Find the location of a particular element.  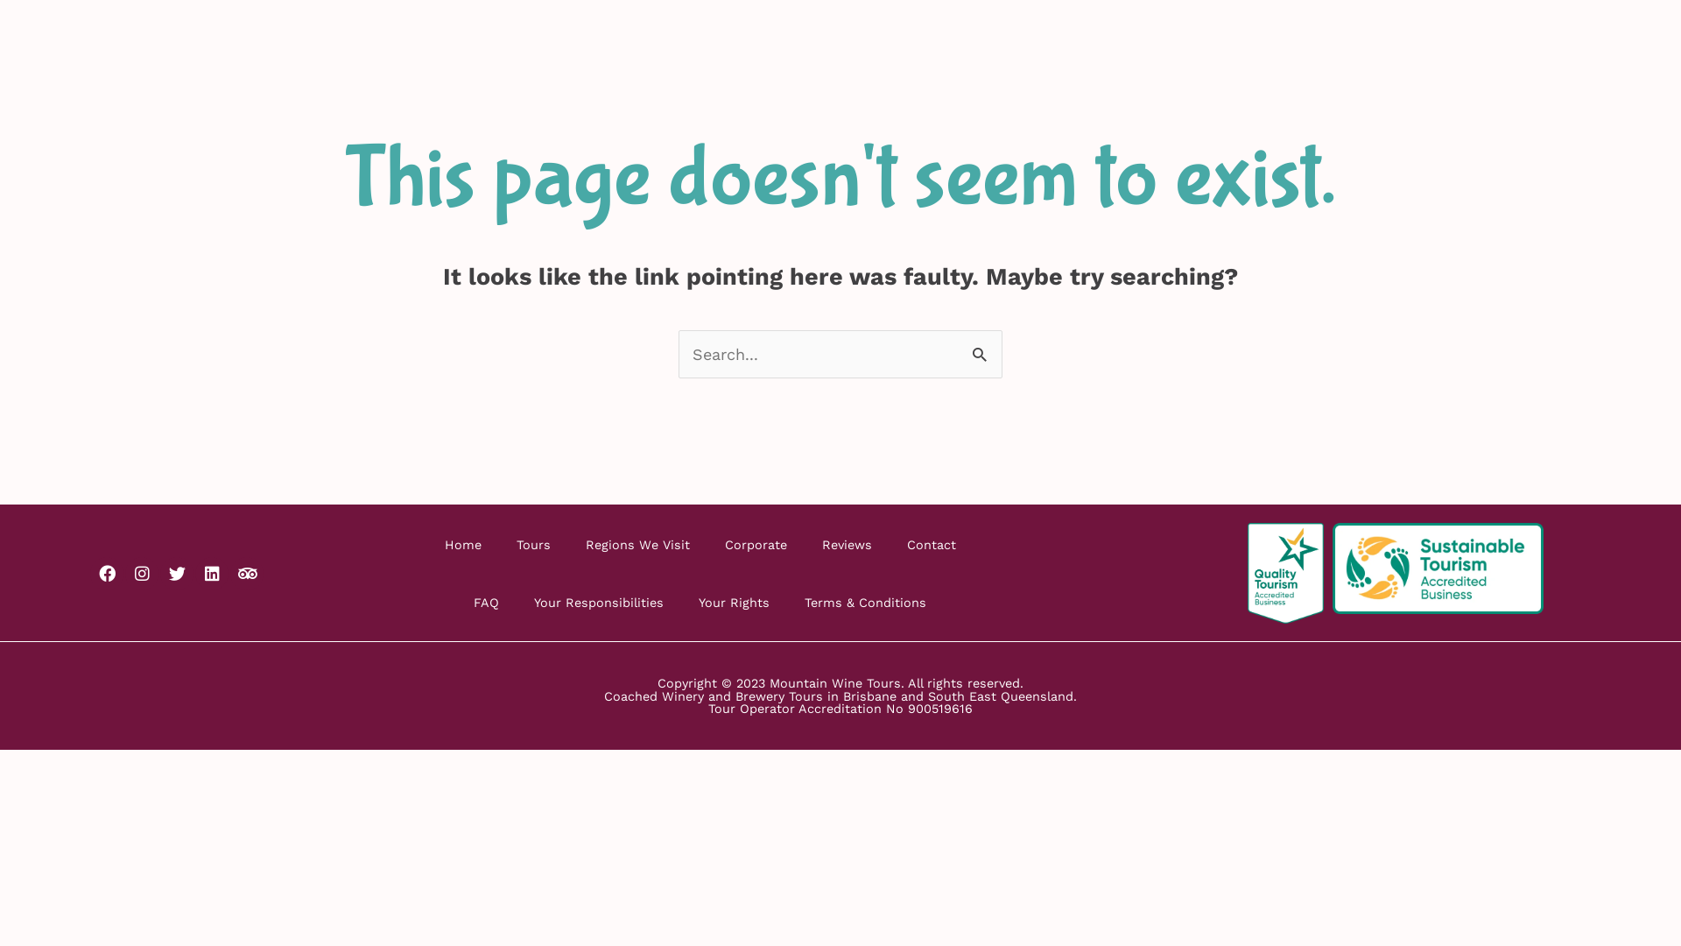

Tours is located at coordinates (534, 545).